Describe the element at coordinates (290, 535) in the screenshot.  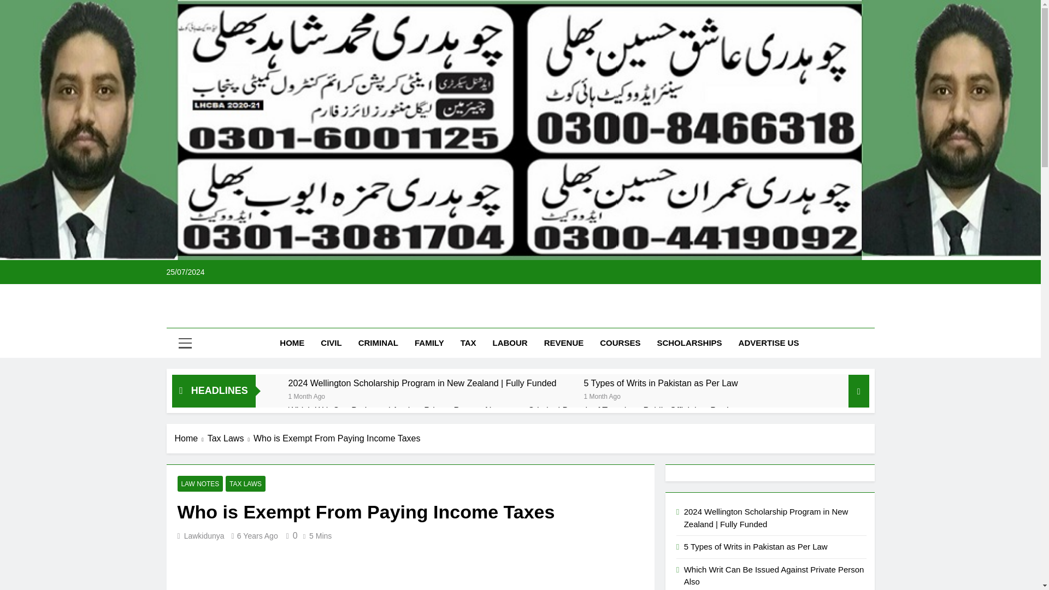
I see `0` at that location.